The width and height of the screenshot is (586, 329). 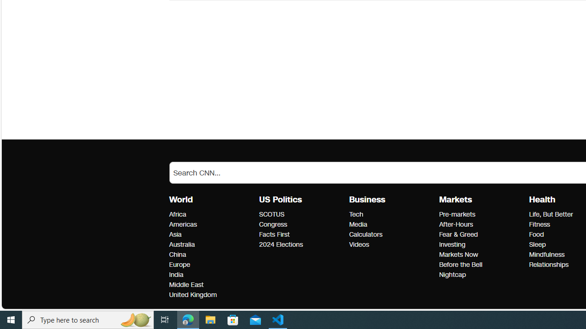 I want to click on World China, so click(x=178, y=255).